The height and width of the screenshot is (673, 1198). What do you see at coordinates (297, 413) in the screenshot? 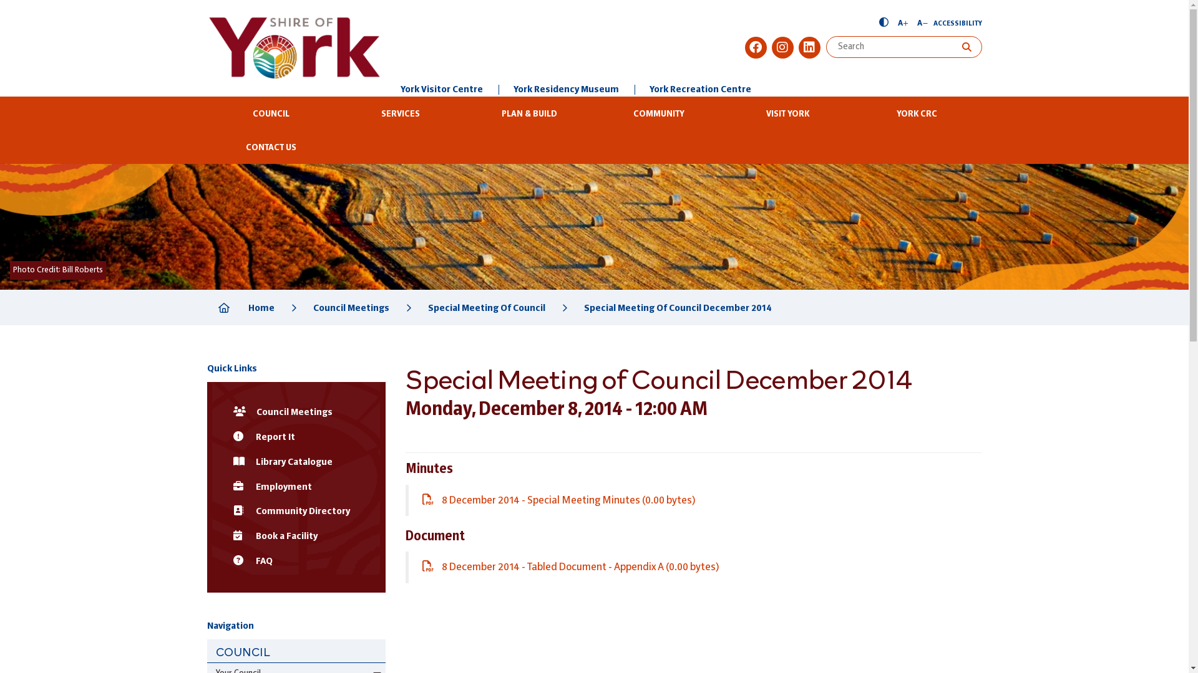
I see `Council Meetings` at bounding box center [297, 413].